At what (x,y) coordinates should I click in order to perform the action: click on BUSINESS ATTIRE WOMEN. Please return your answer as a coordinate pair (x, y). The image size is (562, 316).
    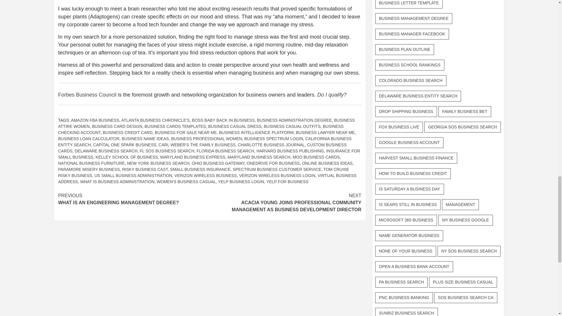
    Looking at the image, I should click on (206, 123).